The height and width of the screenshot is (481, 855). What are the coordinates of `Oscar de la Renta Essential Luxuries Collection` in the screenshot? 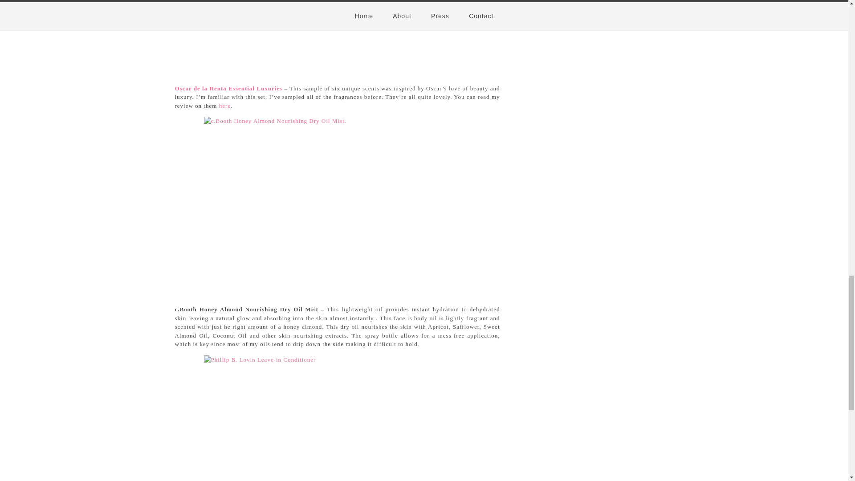 It's located at (228, 88).